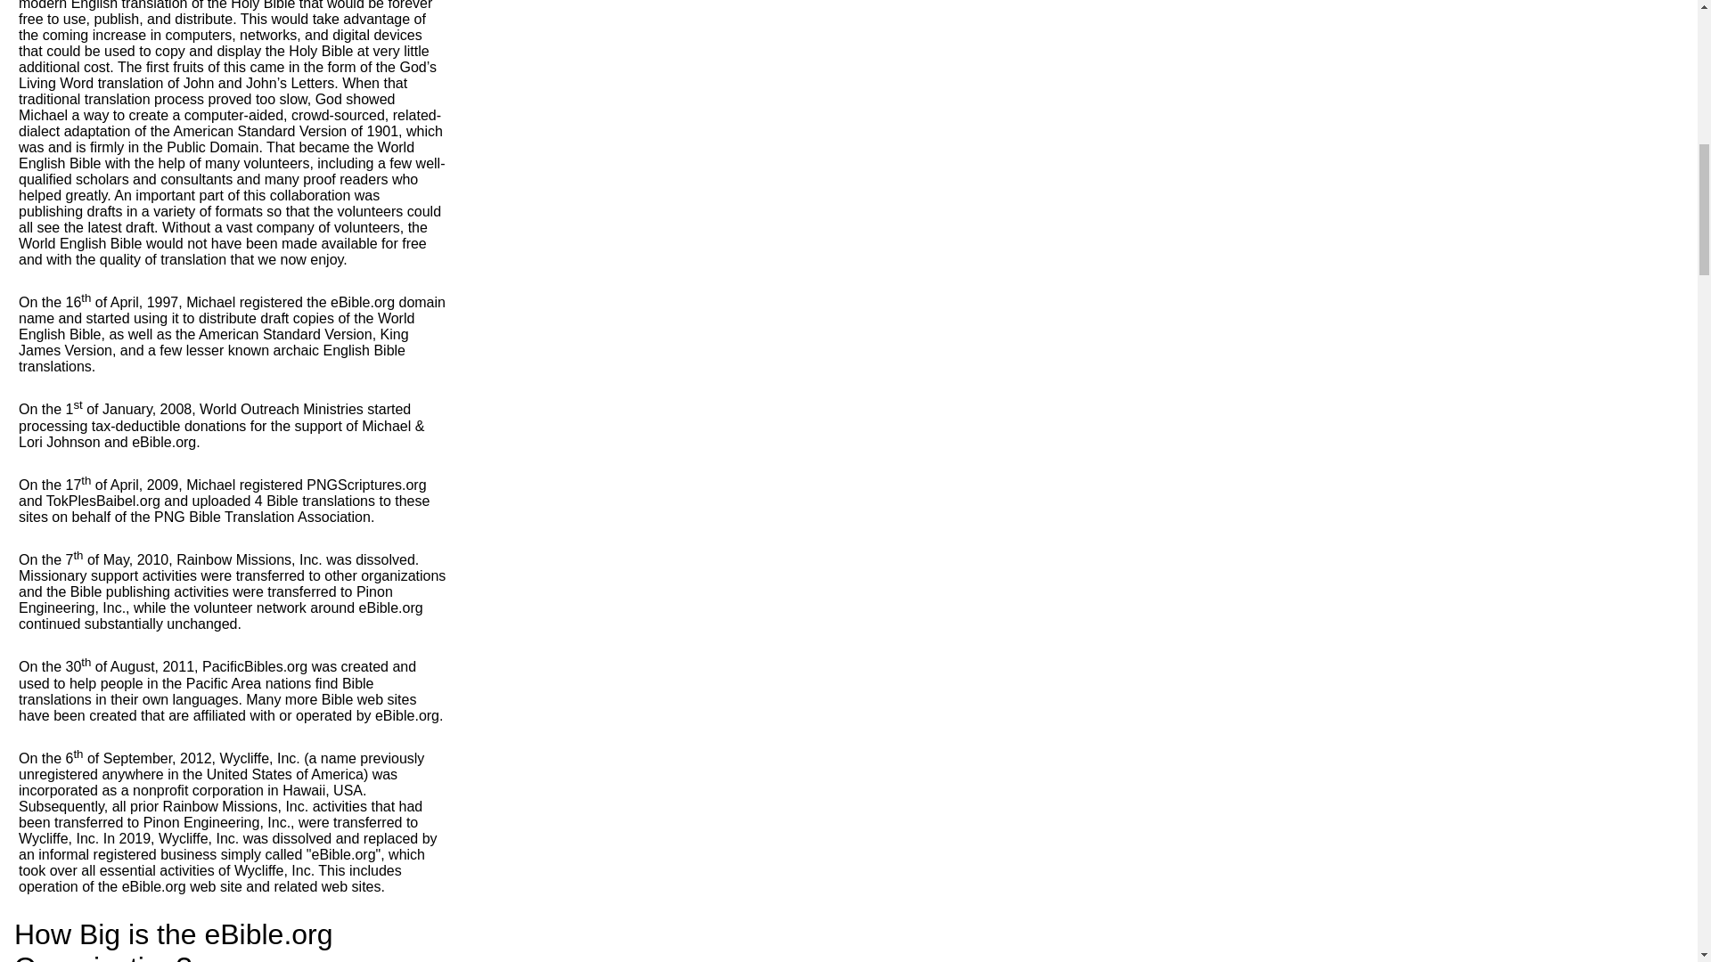  I want to click on Rainbow Missions, Inc., so click(250, 559).